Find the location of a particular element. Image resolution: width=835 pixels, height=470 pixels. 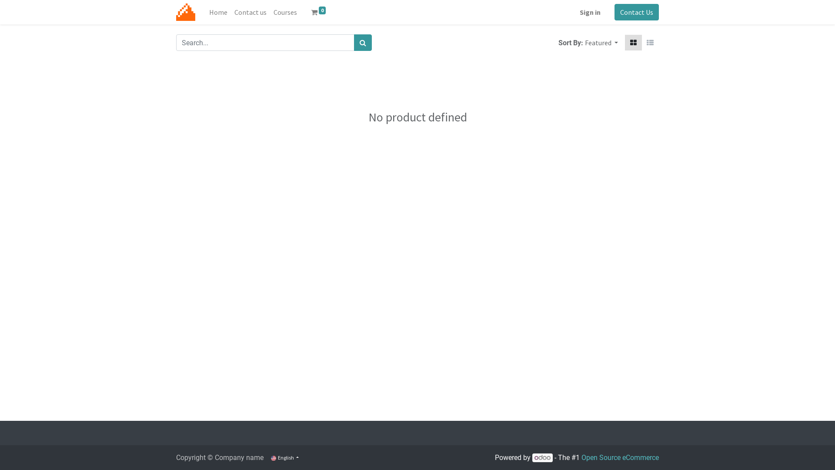

Contact us is located at coordinates (250, 12).